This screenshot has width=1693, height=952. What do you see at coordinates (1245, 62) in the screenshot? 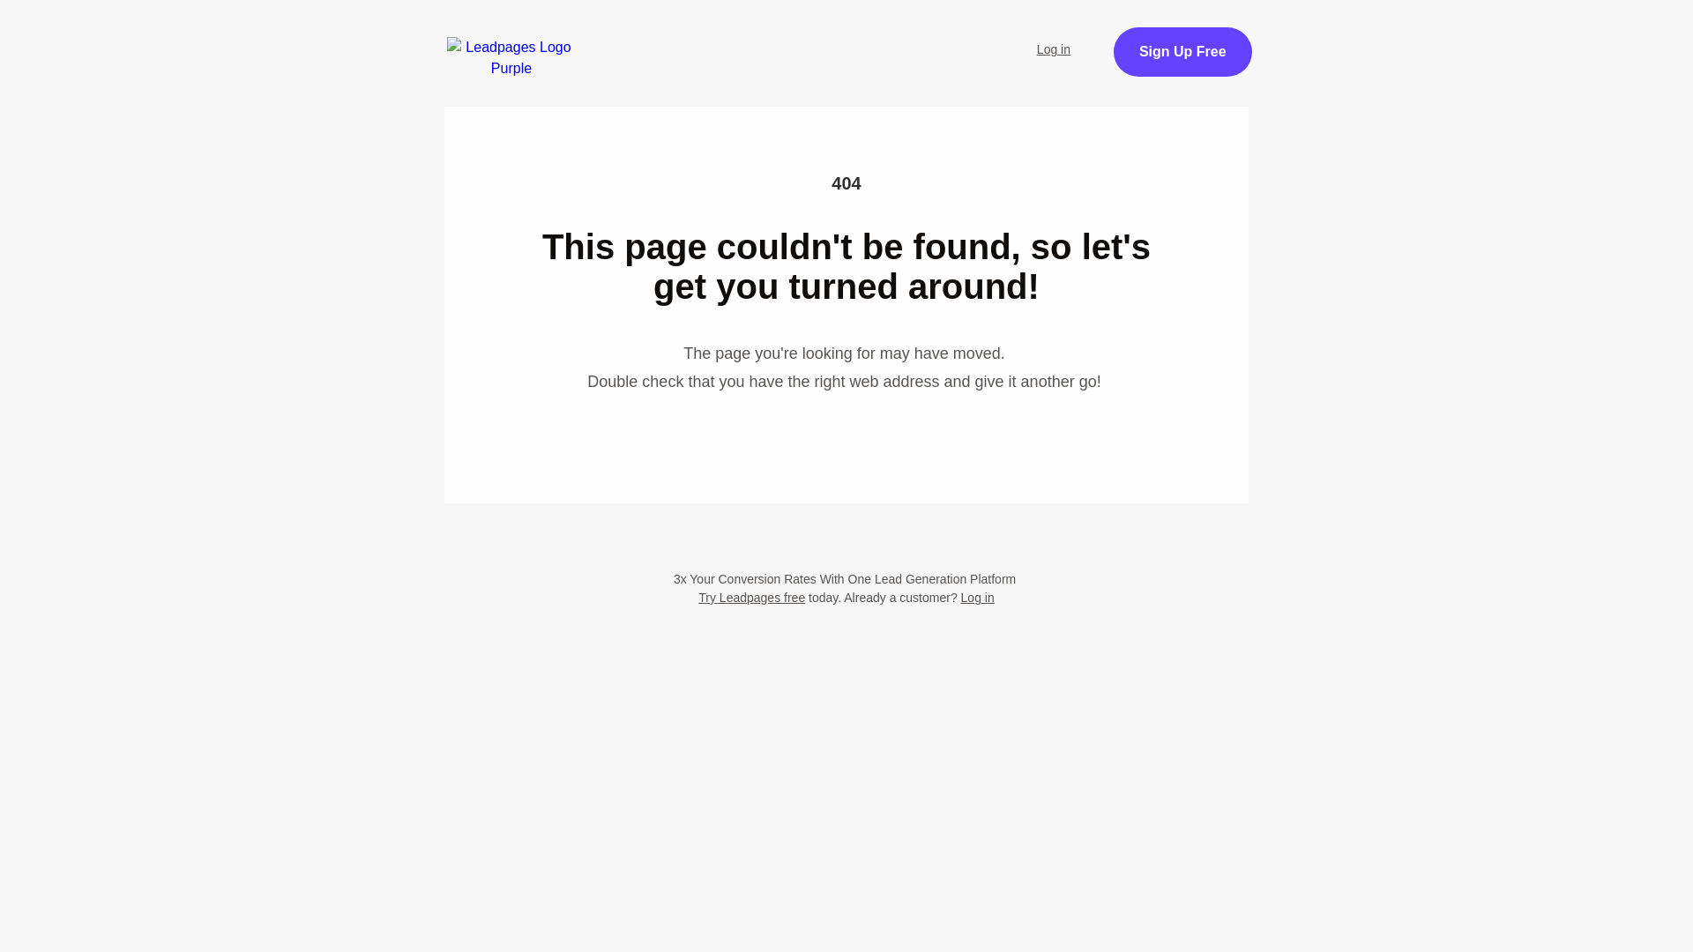
I see `Get Free Prophecy` at bounding box center [1245, 62].